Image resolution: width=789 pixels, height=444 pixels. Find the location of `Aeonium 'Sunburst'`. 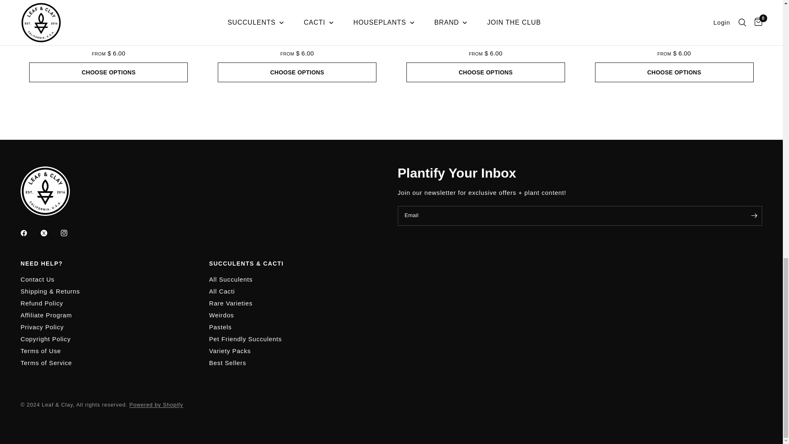

Aeonium 'Sunburst' is located at coordinates (108, 15).